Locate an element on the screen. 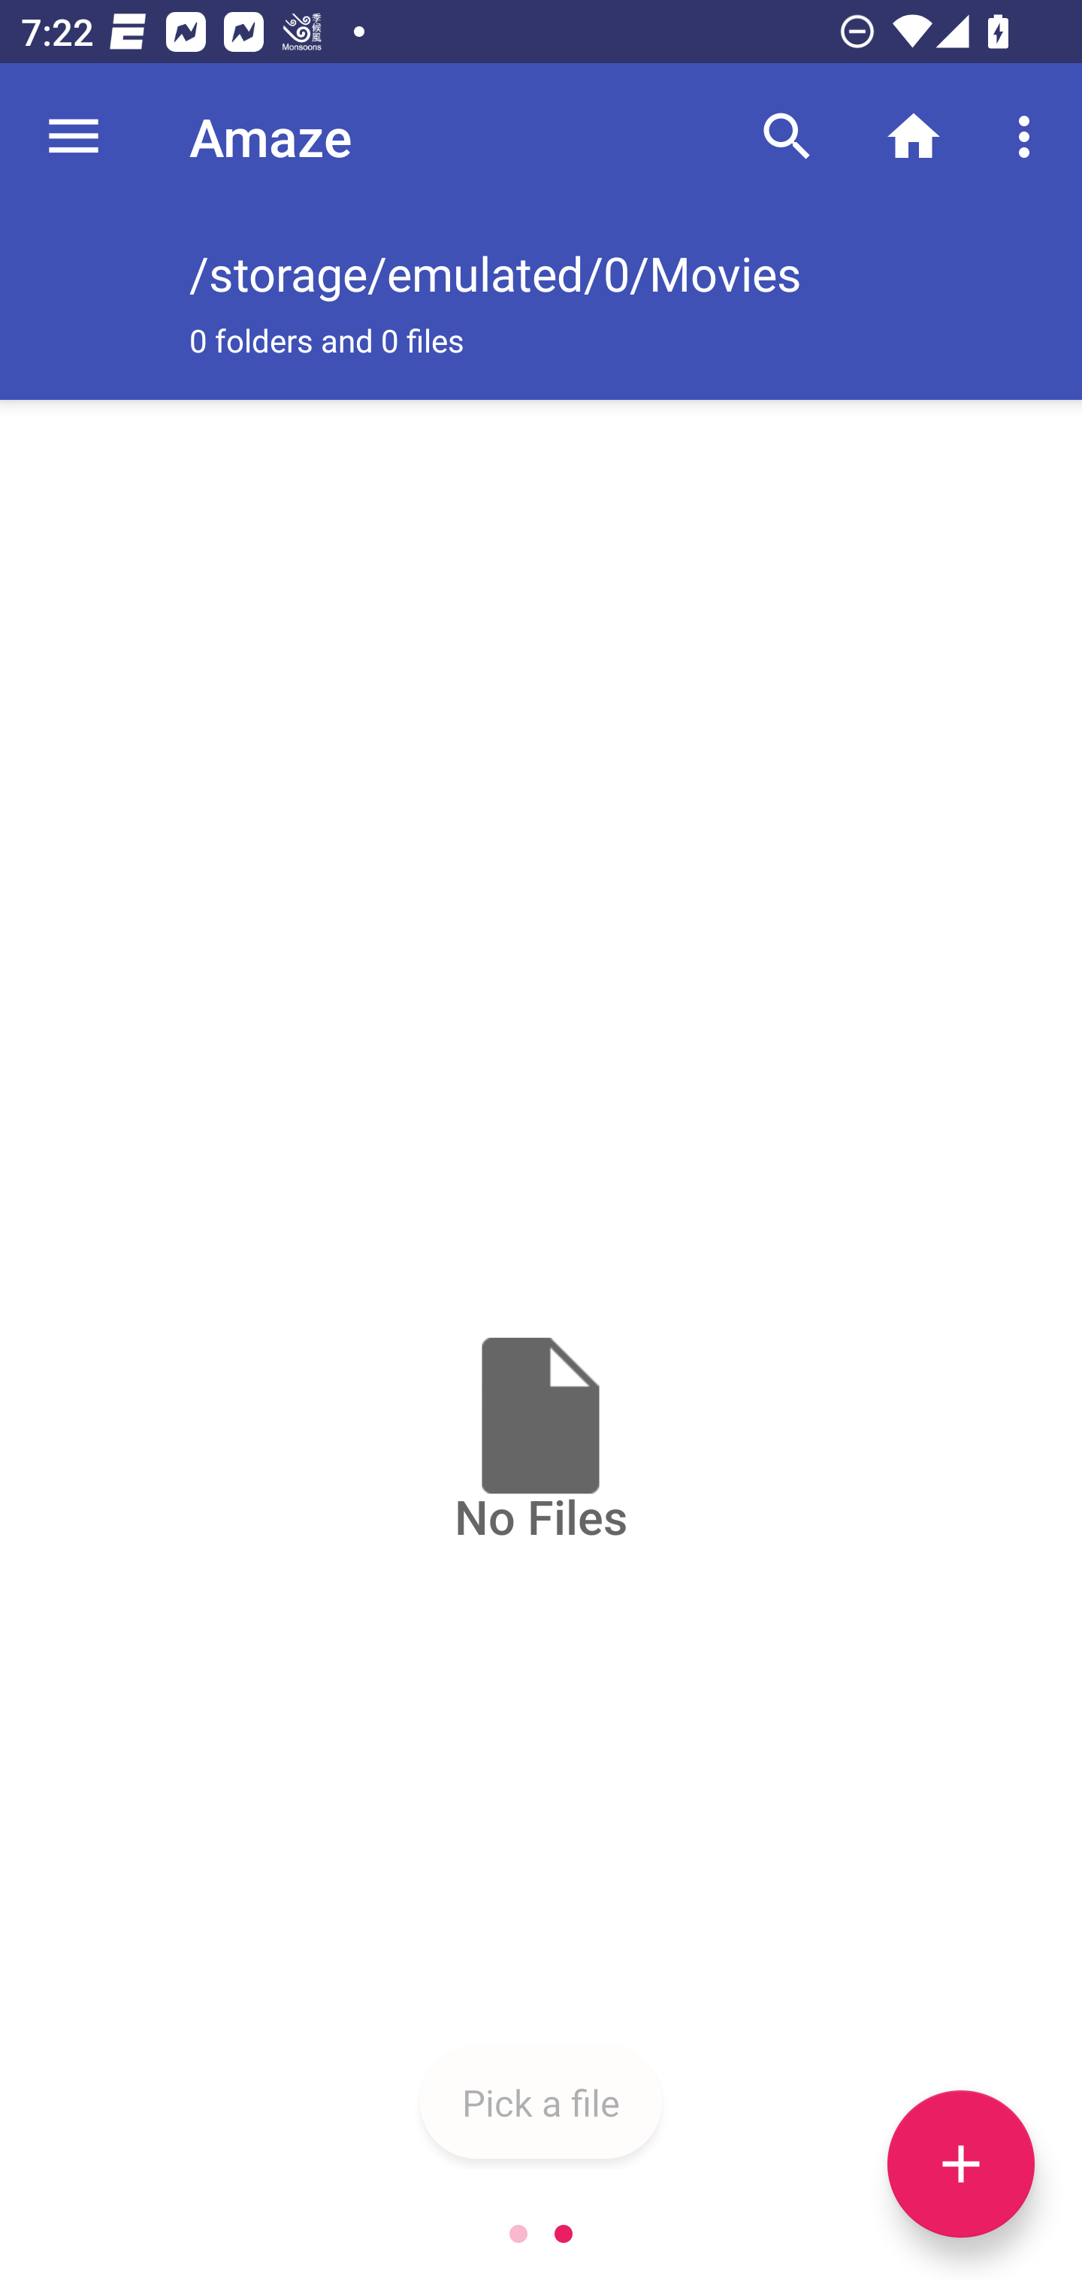 The width and height of the screenshot is (1082, 2285). More options is located at coordinates (1029, 137).